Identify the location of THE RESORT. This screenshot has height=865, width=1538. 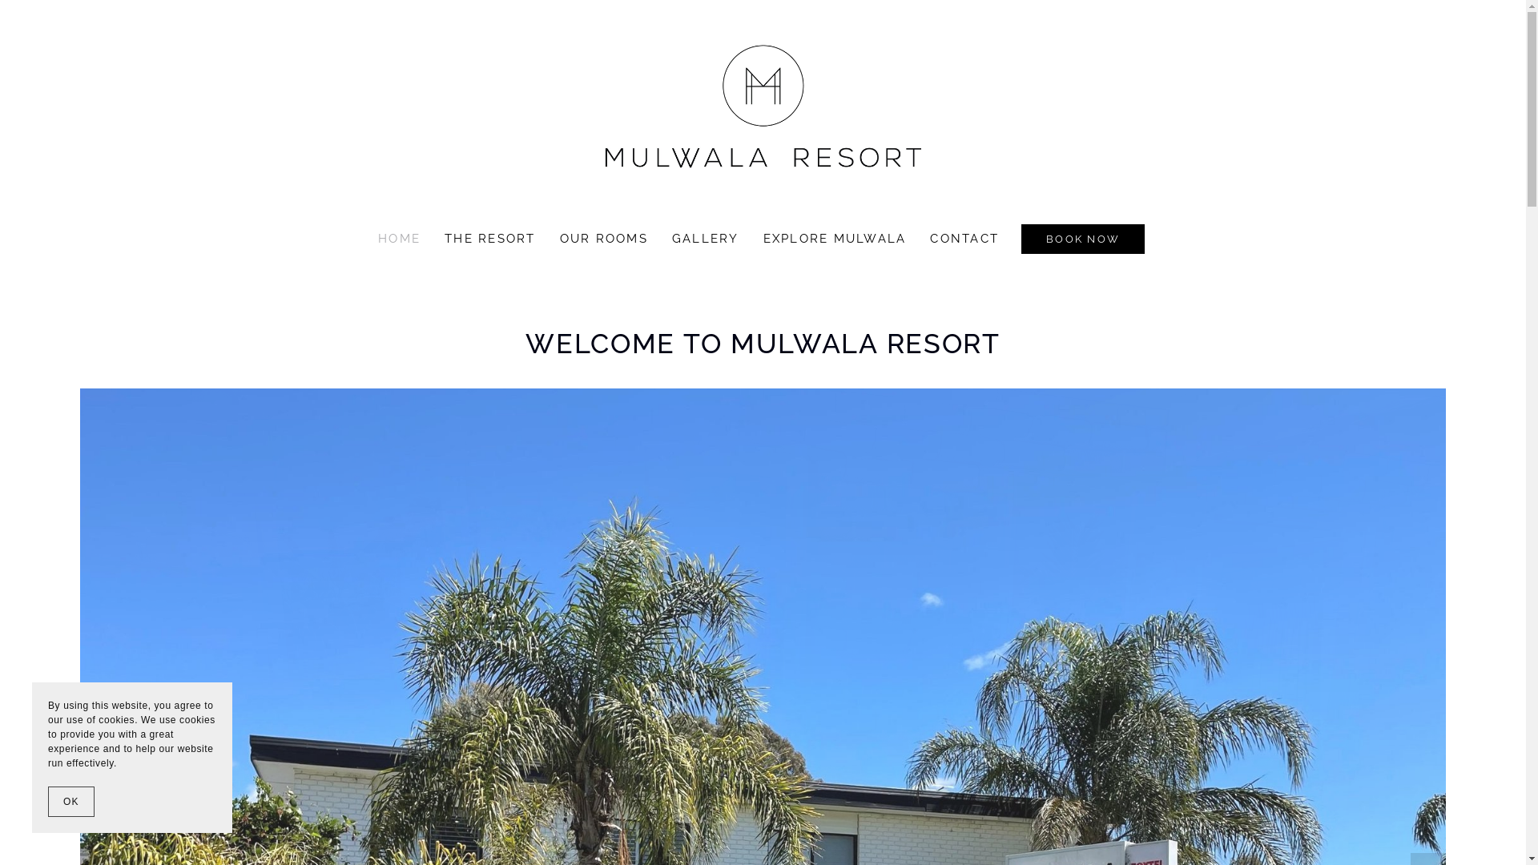
(490, 239).